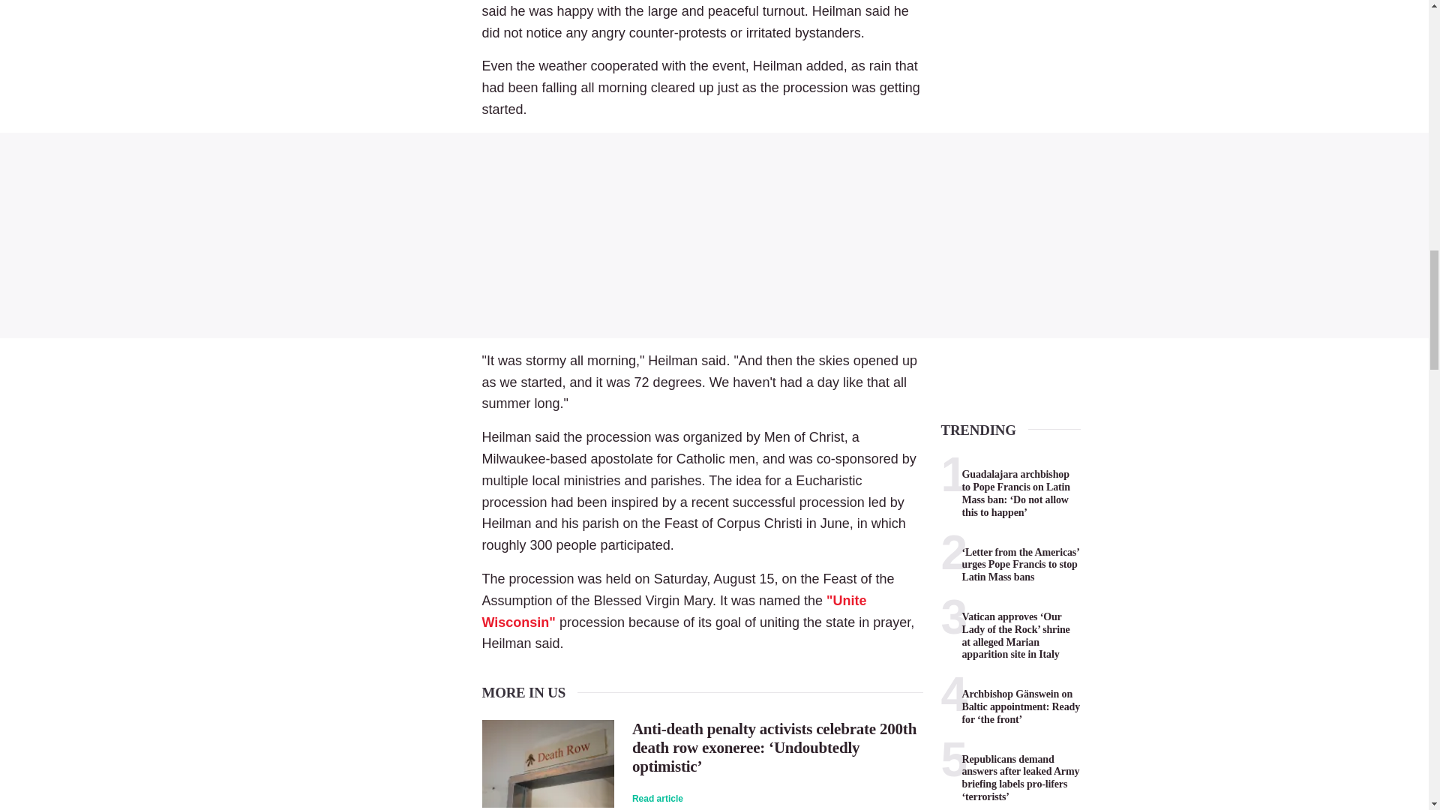  Describe the element at coordinates (714, 235) in the screenshot. I see `3rd party ad content` at that location.